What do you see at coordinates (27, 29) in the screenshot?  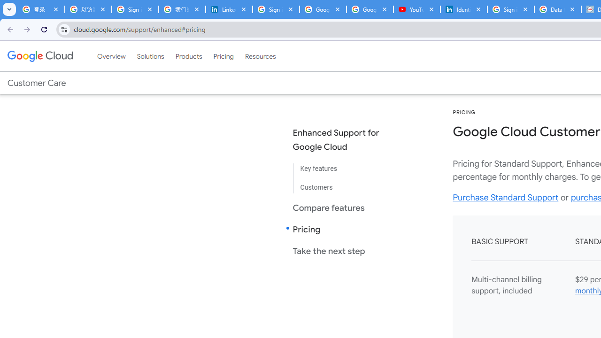 I see `Forward` at bounding box center [27, 29].